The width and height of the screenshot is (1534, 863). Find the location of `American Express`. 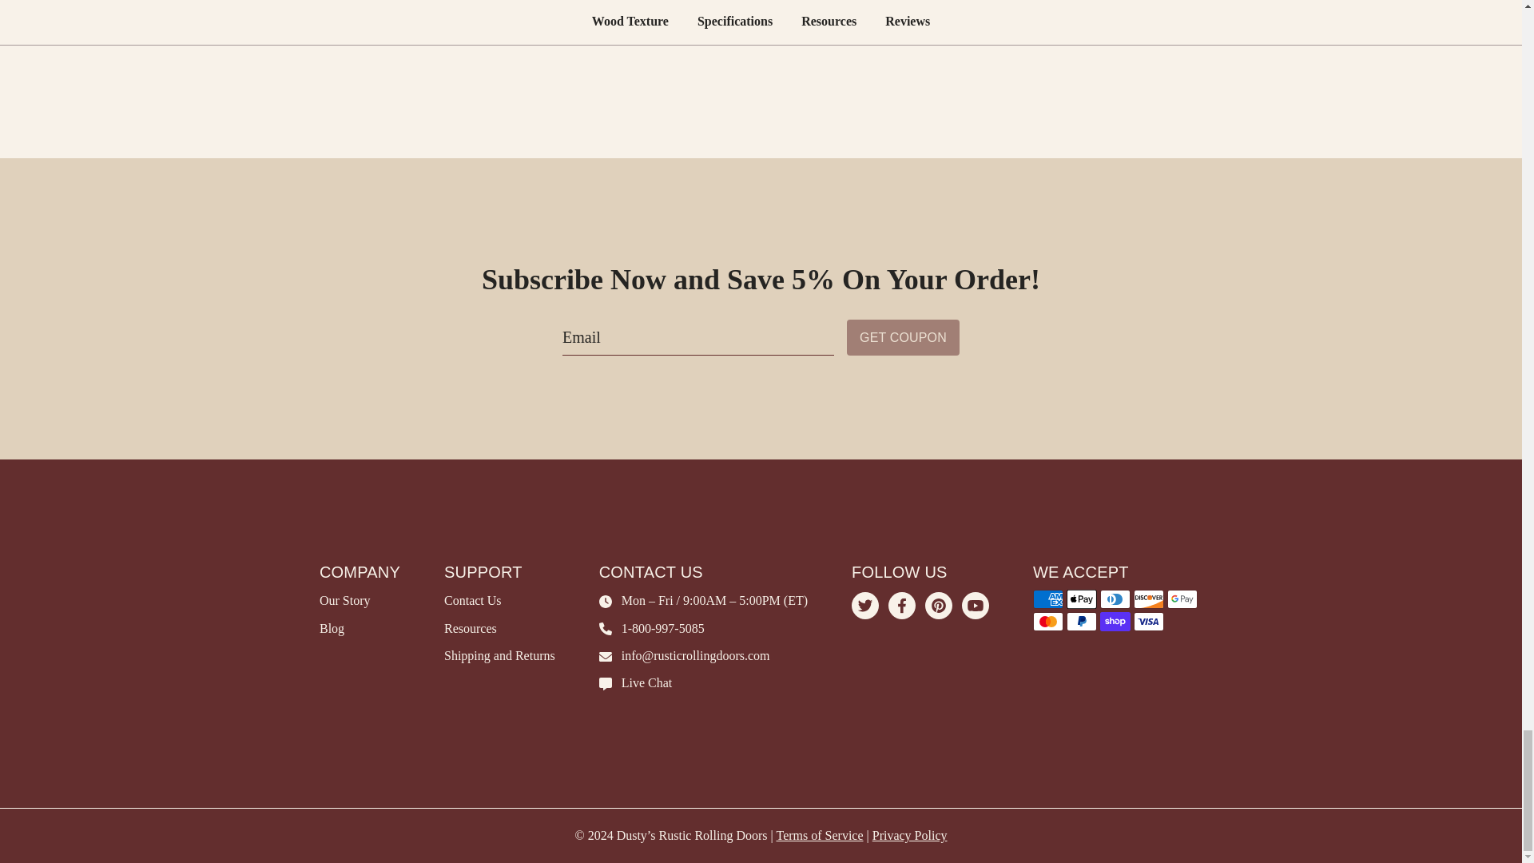

American Express is located at coordinates (1047, 599).